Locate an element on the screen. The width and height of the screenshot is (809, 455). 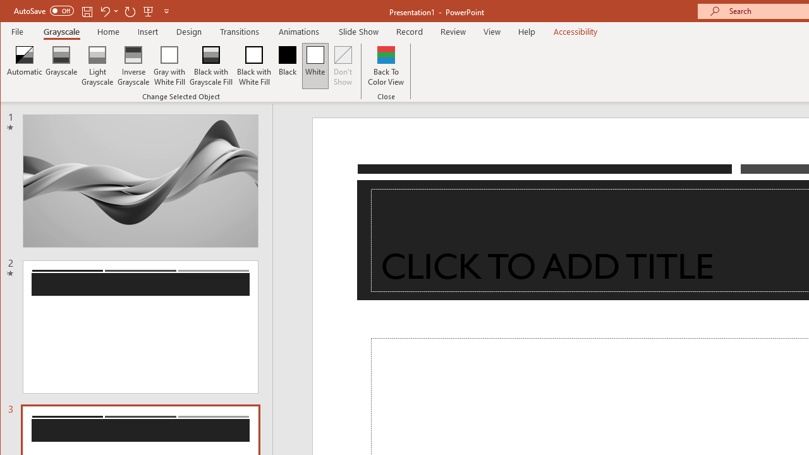
Don't Show is located at coordinates (343, 66).